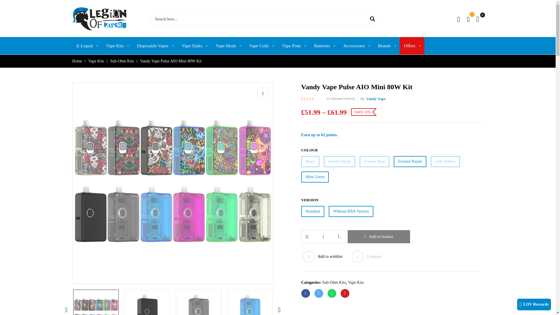  Describe the element at coordinates (155, 45) in the screenshot. I see `Disposable Vapes` at that location.